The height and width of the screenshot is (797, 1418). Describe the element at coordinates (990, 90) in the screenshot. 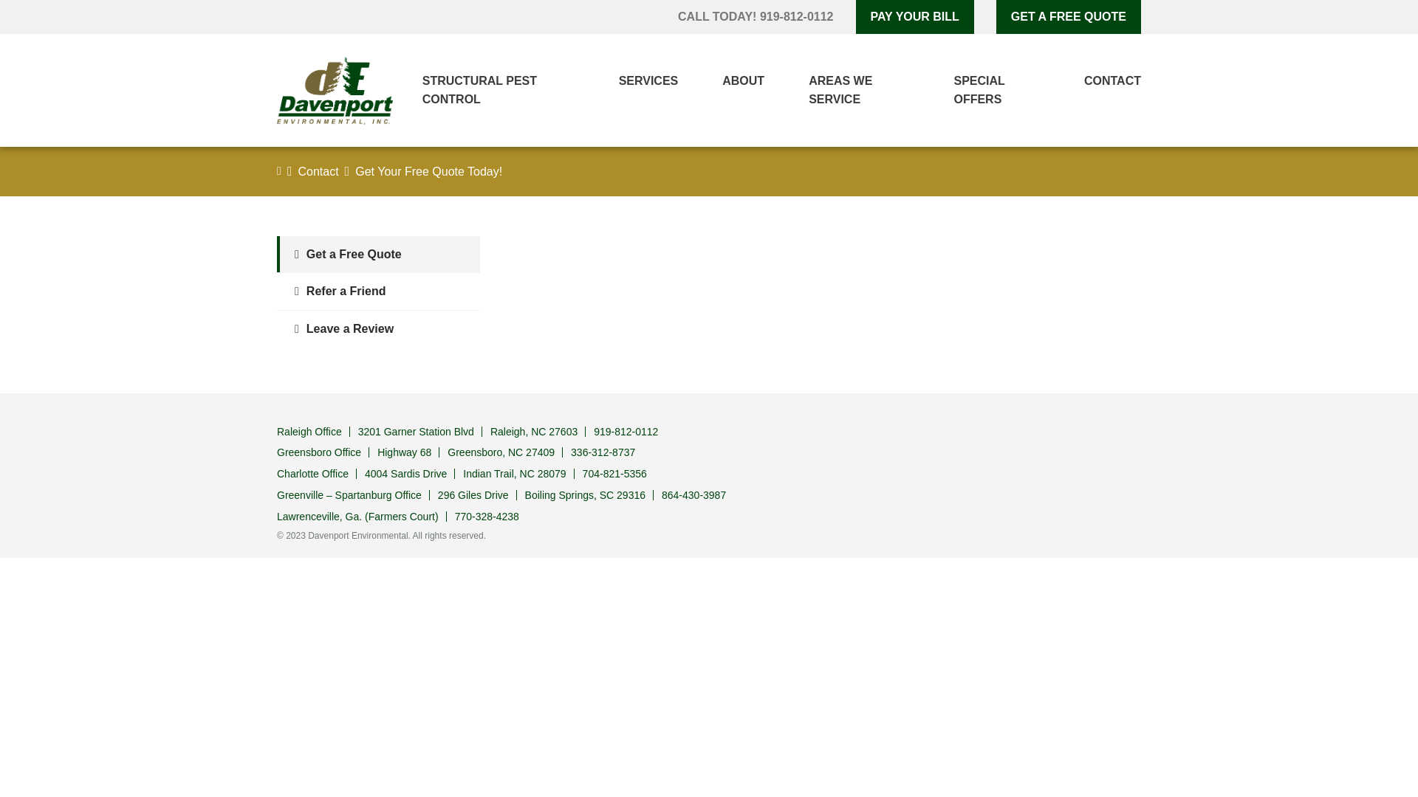

I see `SPECIAL OFFERS` at that location.